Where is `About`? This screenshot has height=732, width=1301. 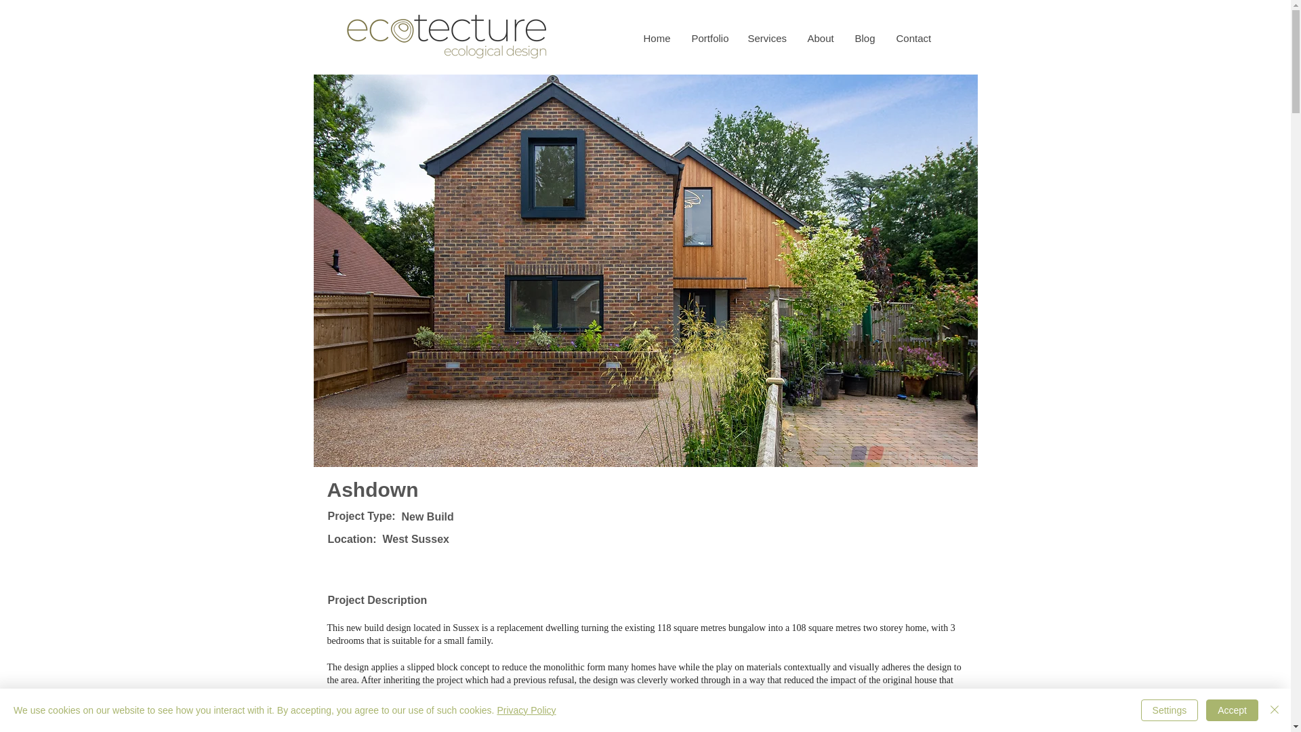 About is located at coordinates (820, 38).